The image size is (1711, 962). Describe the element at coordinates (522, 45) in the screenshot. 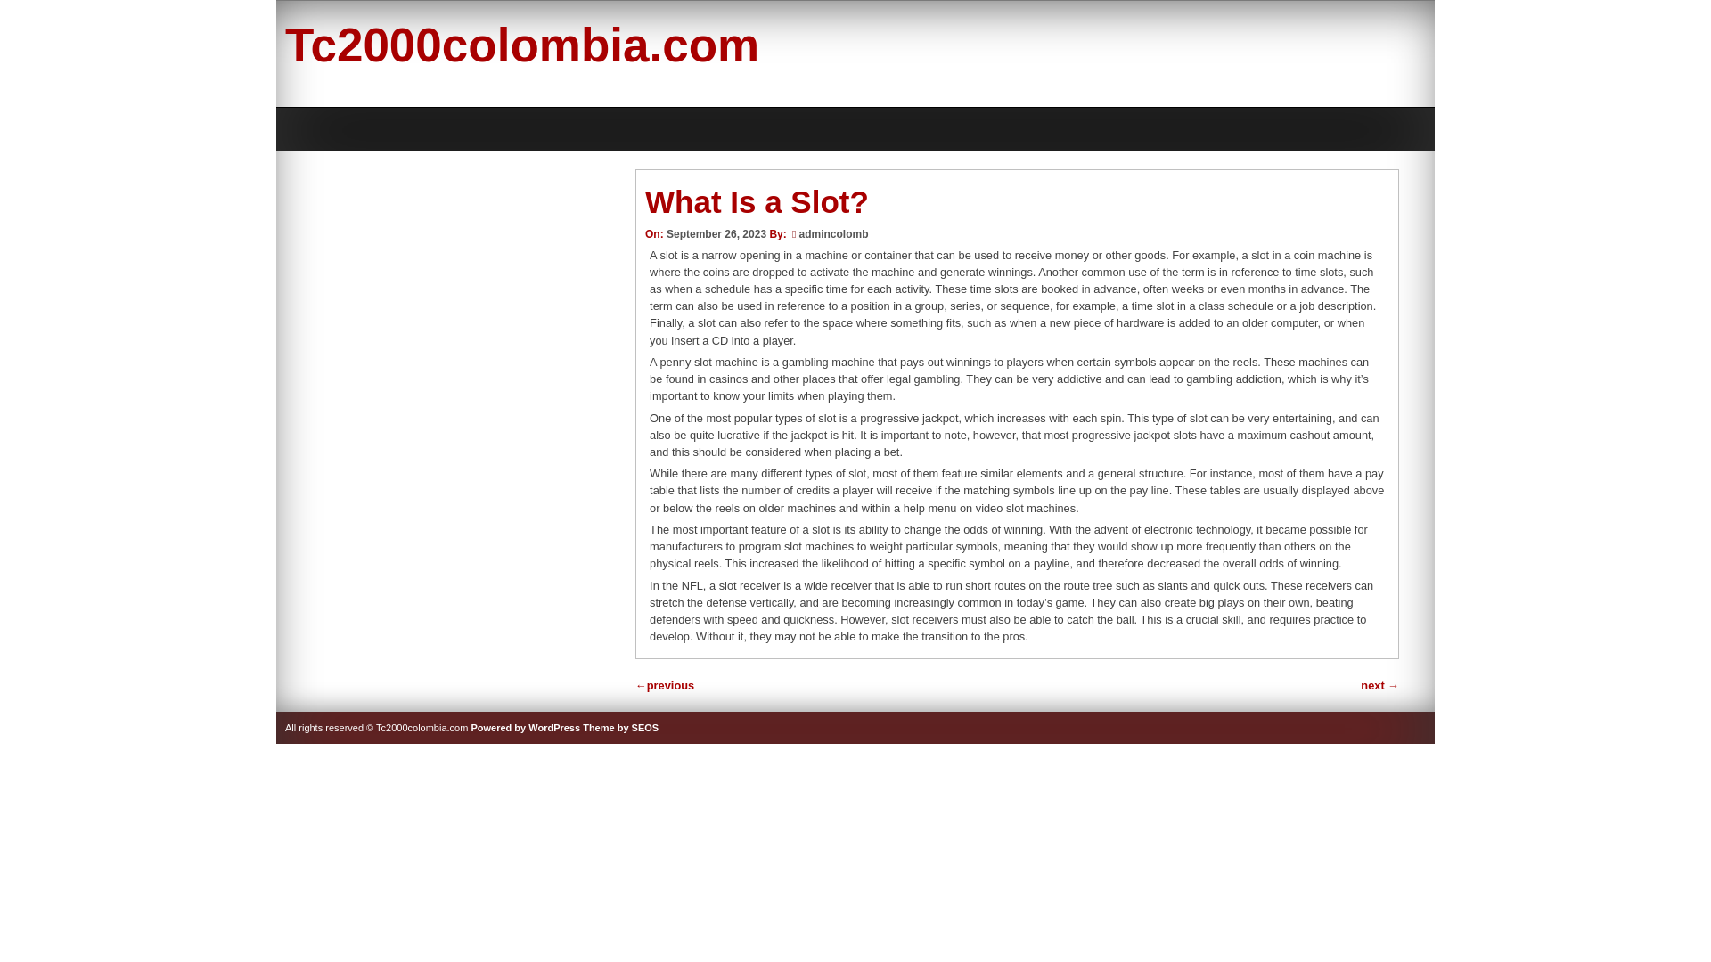

I see `Tc2000colombia.com` at that location.